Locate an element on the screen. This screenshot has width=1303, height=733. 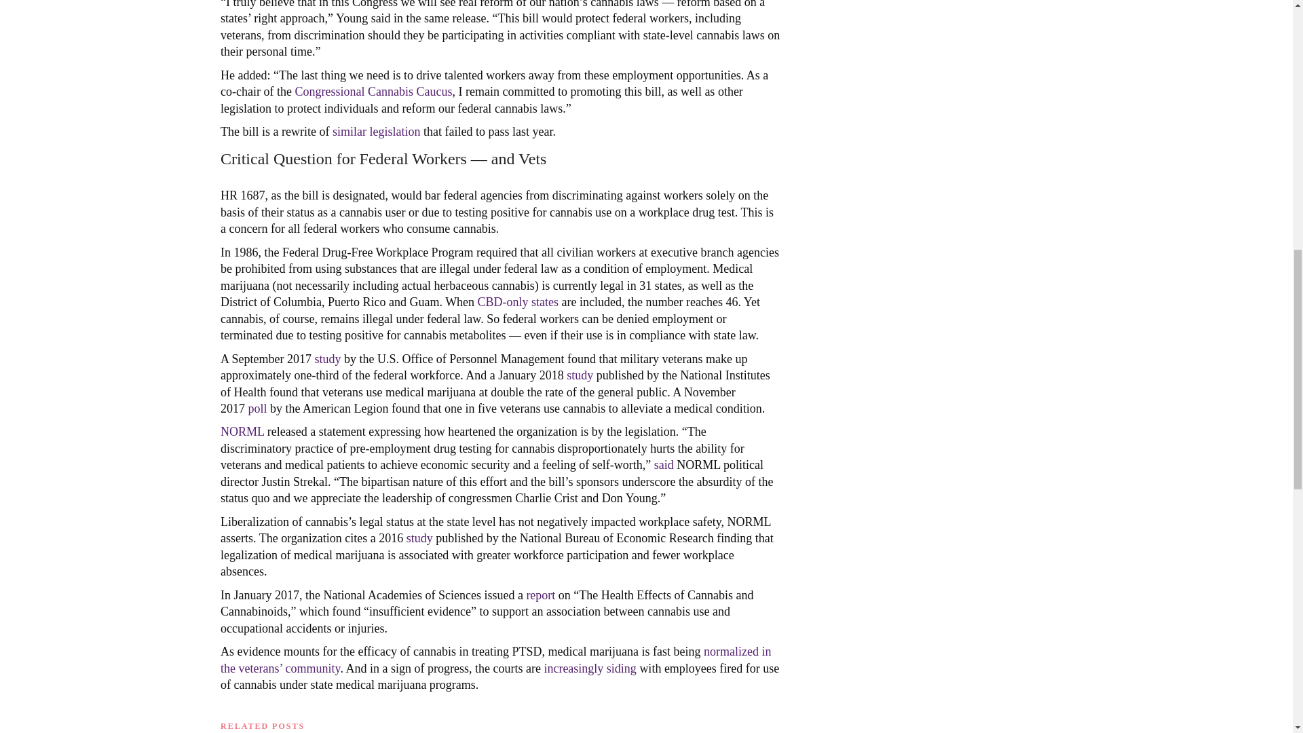
CBD-only states is located at coordinates (518, 301).